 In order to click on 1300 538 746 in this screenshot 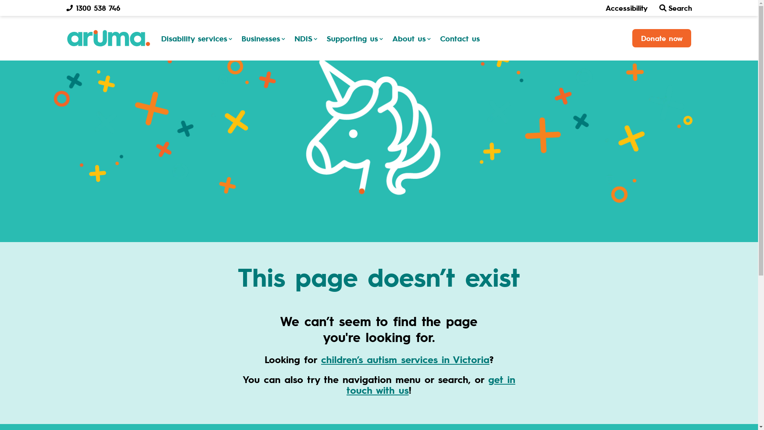, I will do `click(93, 8)`.